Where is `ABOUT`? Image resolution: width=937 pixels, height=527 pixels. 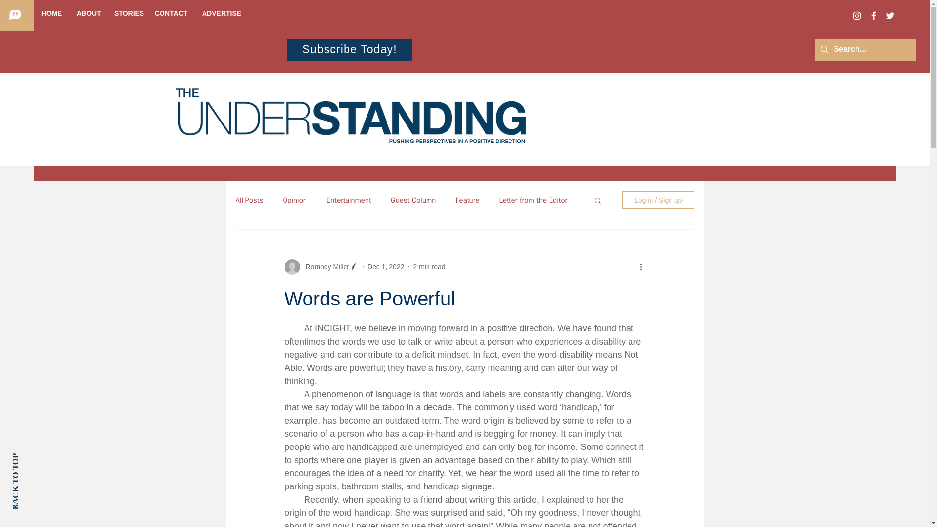
ABOUT is located at coordinates (88, 13).